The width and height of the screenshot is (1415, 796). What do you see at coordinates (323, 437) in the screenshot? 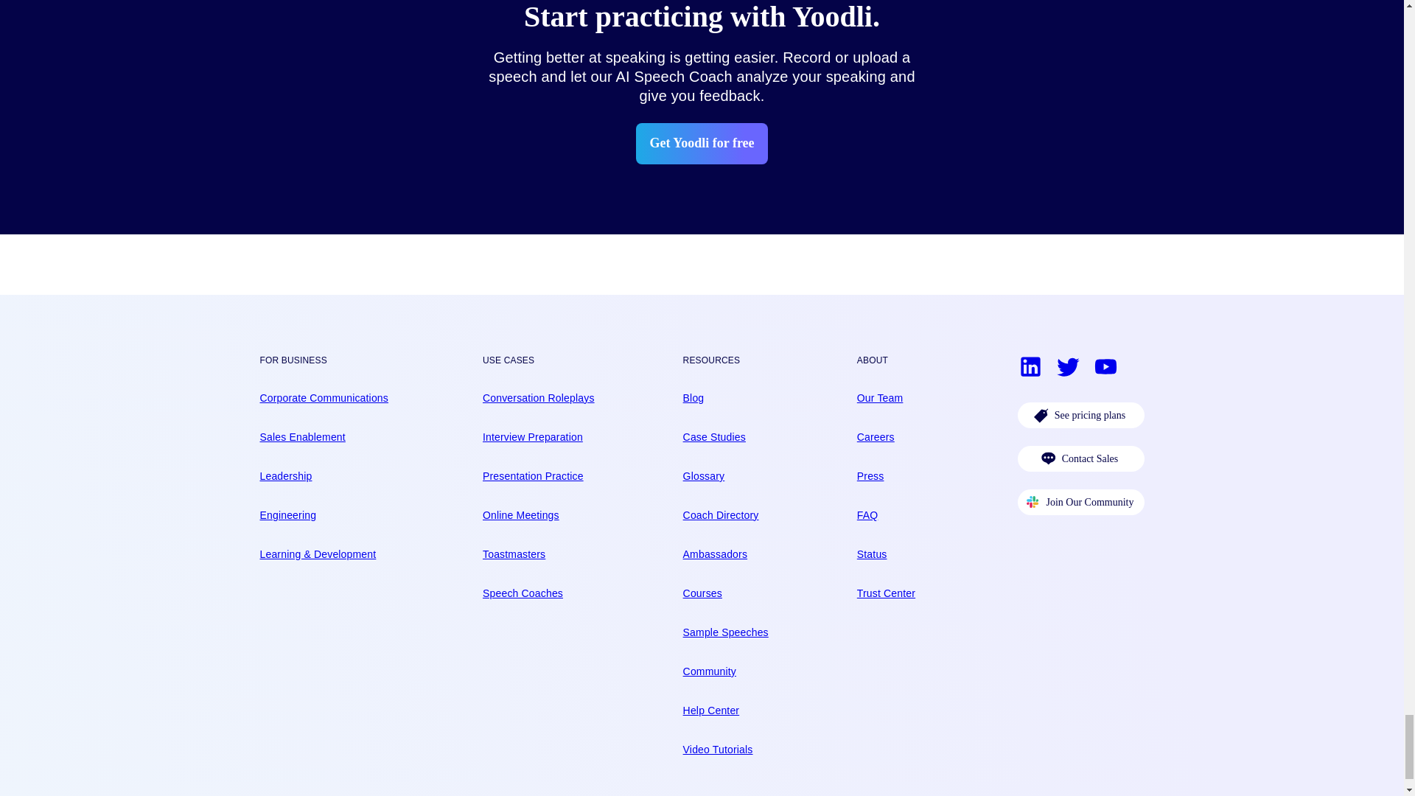
I see `Sales Enablement` at bounding box center [323, 437].